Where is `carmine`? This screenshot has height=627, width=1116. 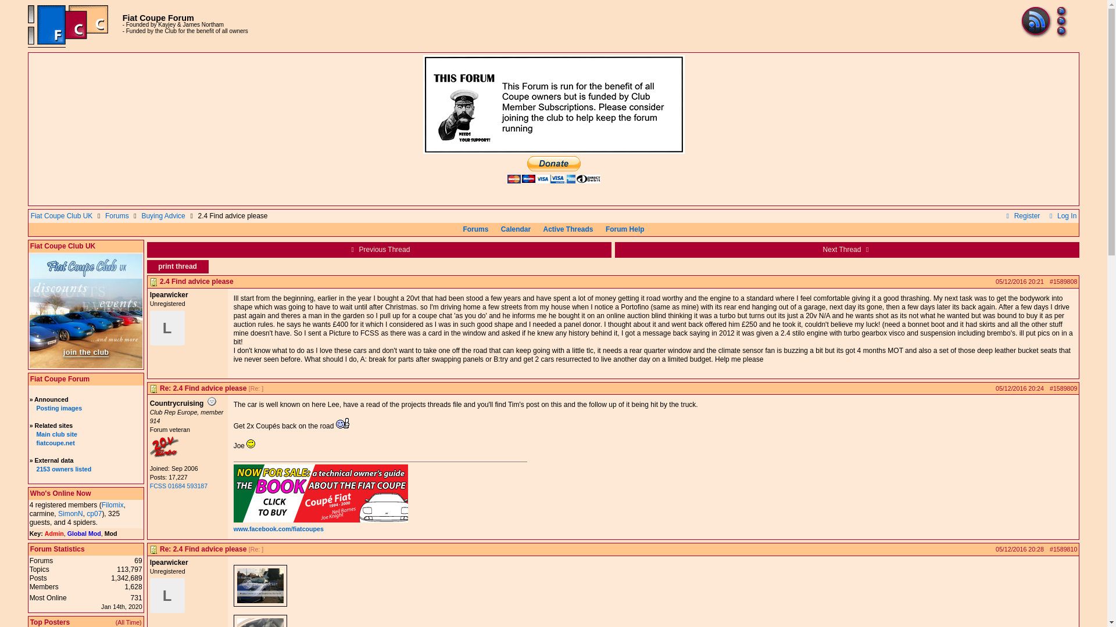
carmine is located at coordinates (42, 514).